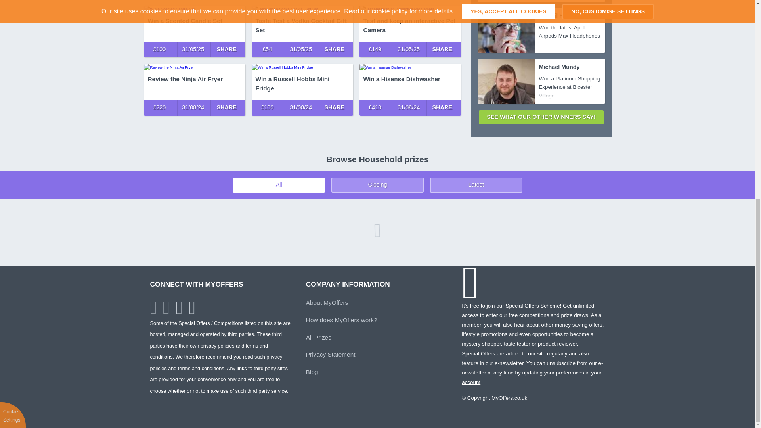  Describe the element at coordinates (302, 67) in the screenshot. I see `Win a Russell Hobbs Mini Fridge` at that location.